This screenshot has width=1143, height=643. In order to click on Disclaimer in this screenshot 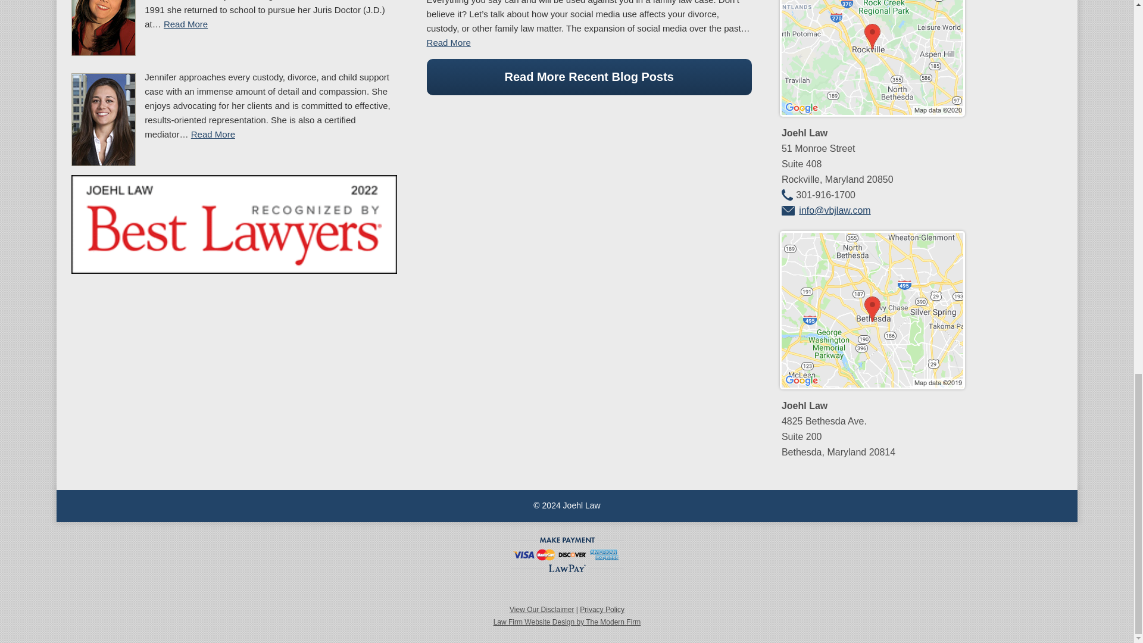, I will do `click(542, 610)`.